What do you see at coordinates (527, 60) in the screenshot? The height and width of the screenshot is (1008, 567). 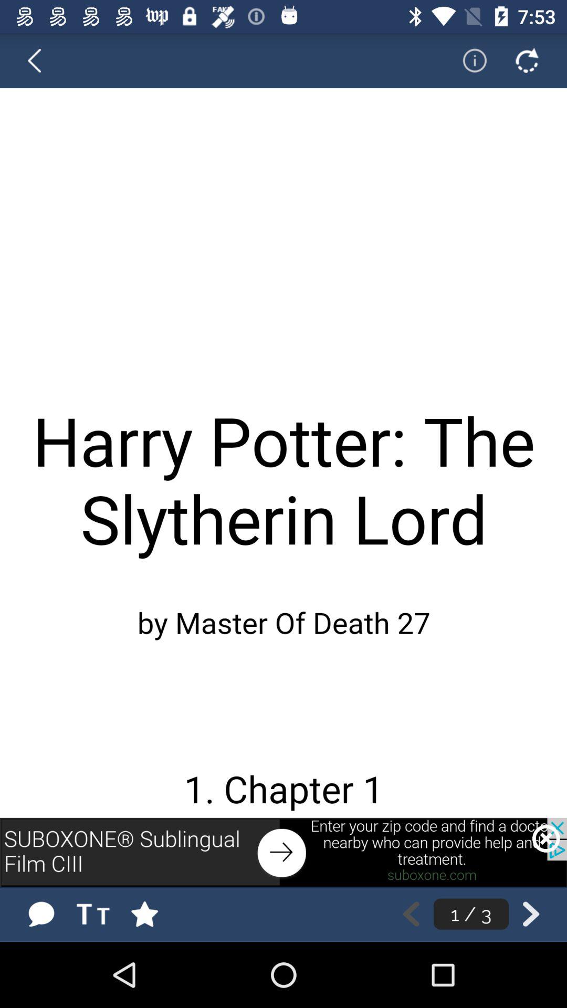 I see `refresh page` at bounding box center [527, 60].